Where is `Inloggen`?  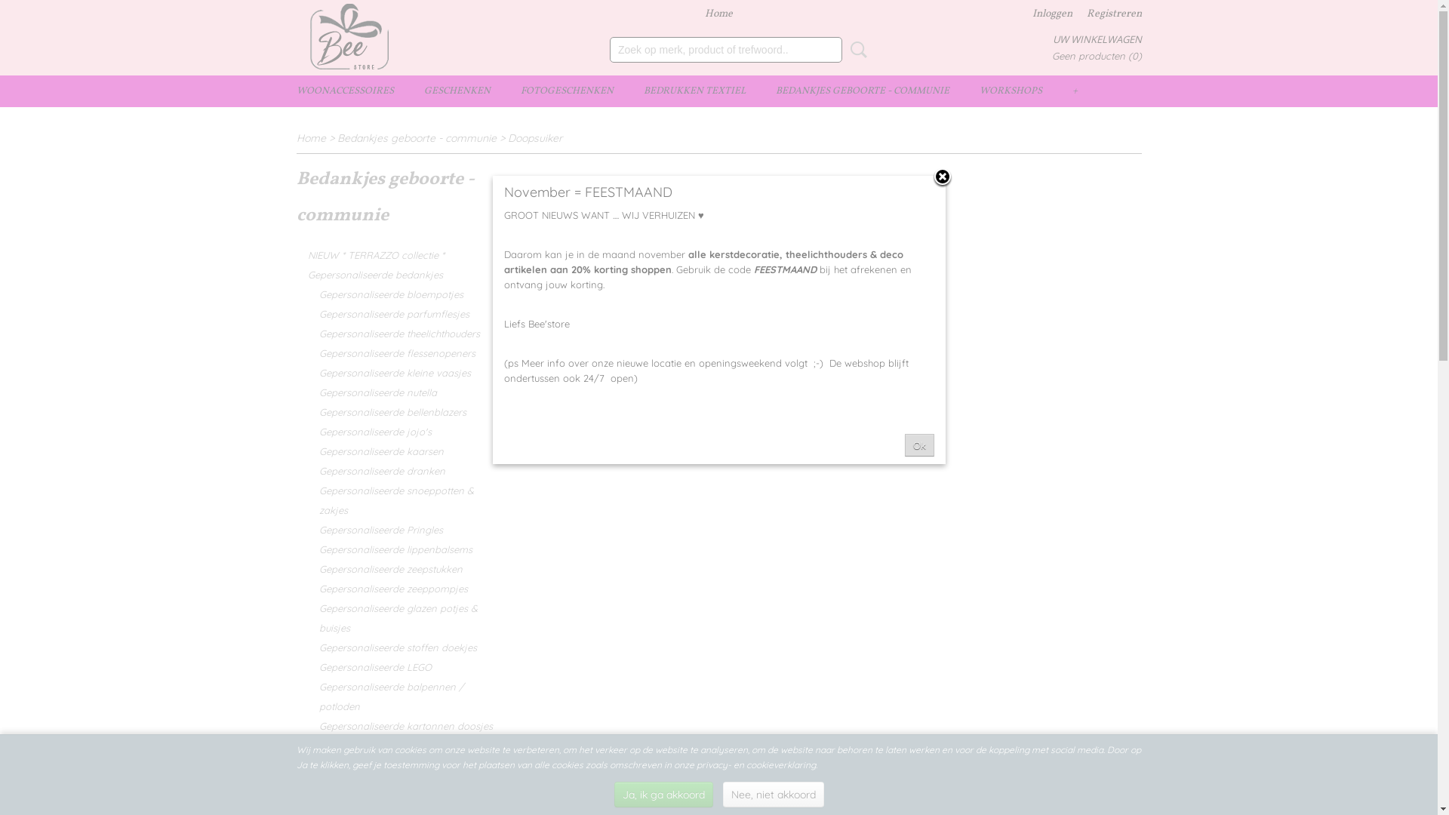 Inloggen is located at coordinates (1052, 14).